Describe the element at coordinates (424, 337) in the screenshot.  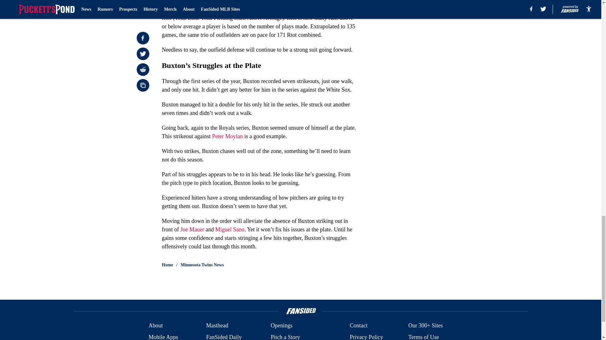
I see `Terms of Use` at that location.